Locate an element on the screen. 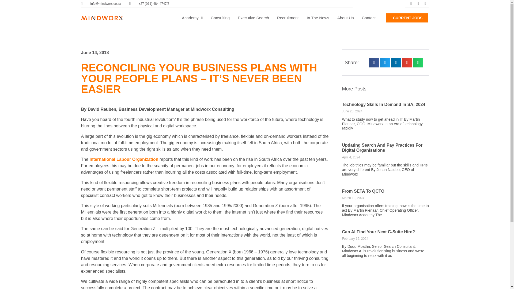 The height and width of the screenshot is (289, 514). CURRENT JOBS is located at coordinates (407, 18).